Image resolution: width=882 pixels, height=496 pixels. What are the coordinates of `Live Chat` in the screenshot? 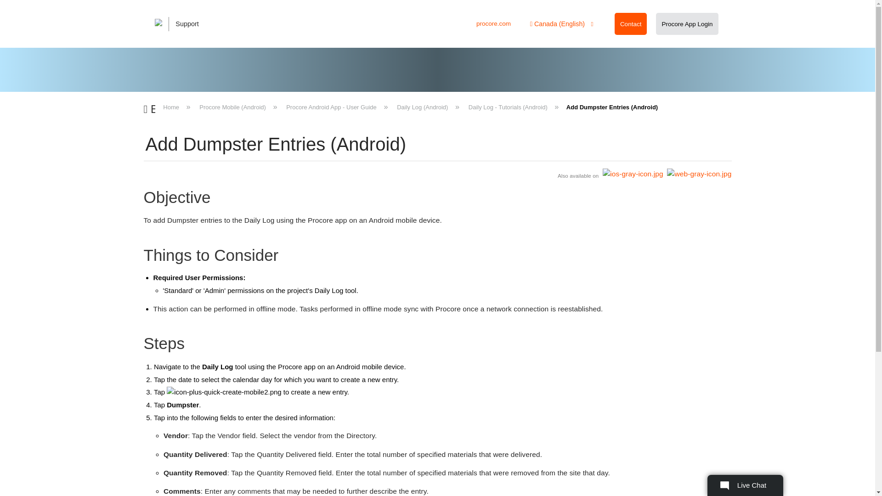 It's located at (745, 485).